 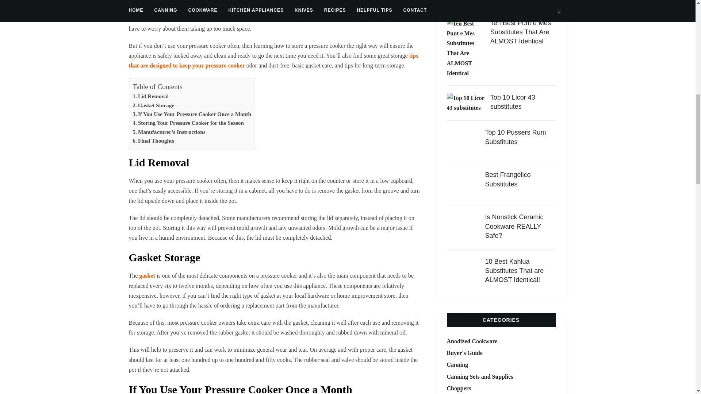 What do you see at coordinates (154, 105) in the screenshot?
I see `Gasket Storage` at bounding box center [154, 105].